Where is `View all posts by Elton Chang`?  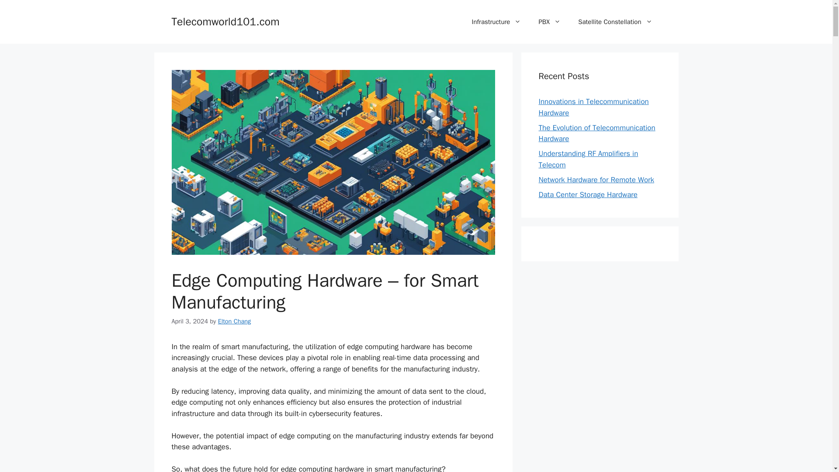 View all posts by Elton Chang is located at coordinates (234, 321).